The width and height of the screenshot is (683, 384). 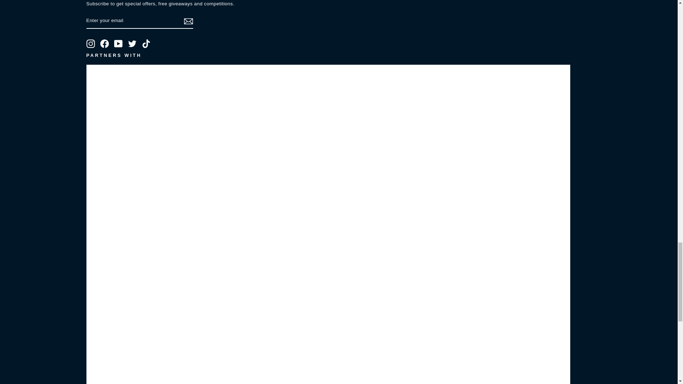 What do you see at coordinates (146, 44) in the screenshot?
I see `3StyleScooters on TikTok` at bounding box center [146, 44].